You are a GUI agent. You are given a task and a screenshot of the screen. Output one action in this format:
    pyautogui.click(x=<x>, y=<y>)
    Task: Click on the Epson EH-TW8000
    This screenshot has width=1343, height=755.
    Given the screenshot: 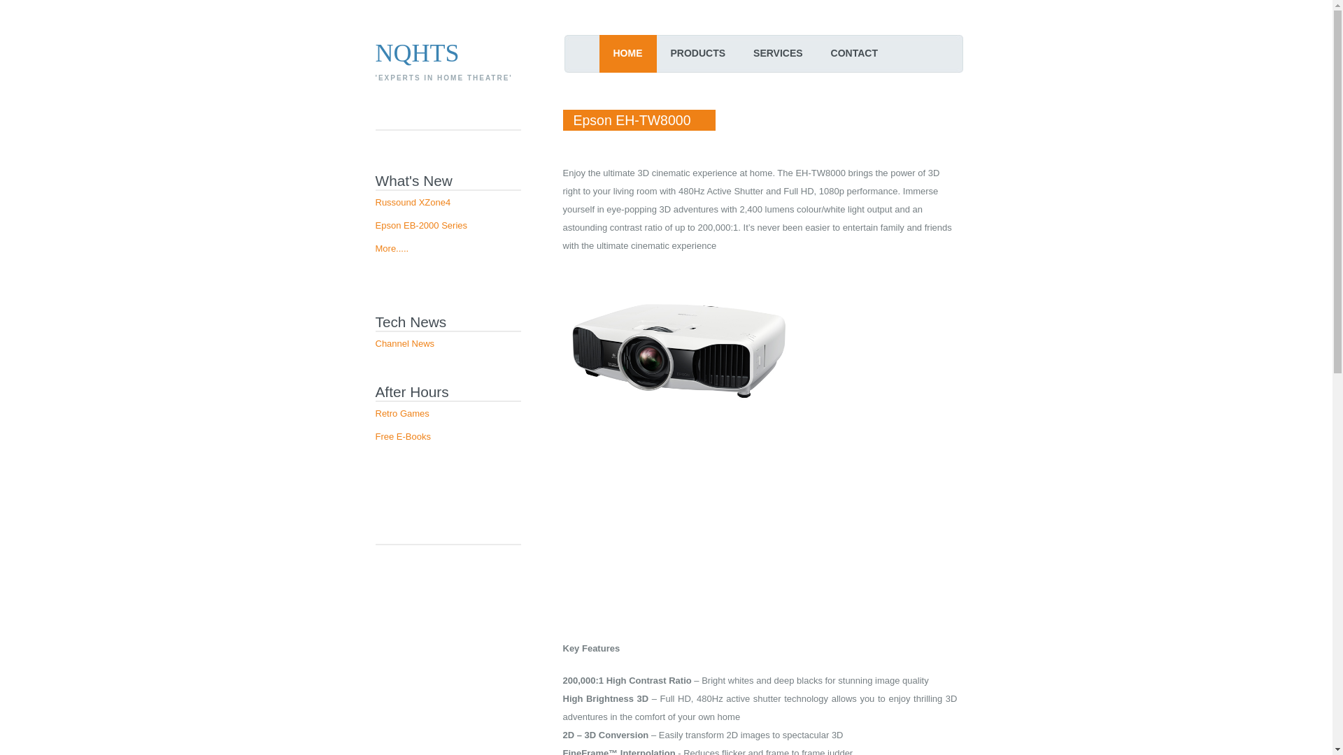 What is the action you would take?
    pyautogui.click(x=639, y=120)
    